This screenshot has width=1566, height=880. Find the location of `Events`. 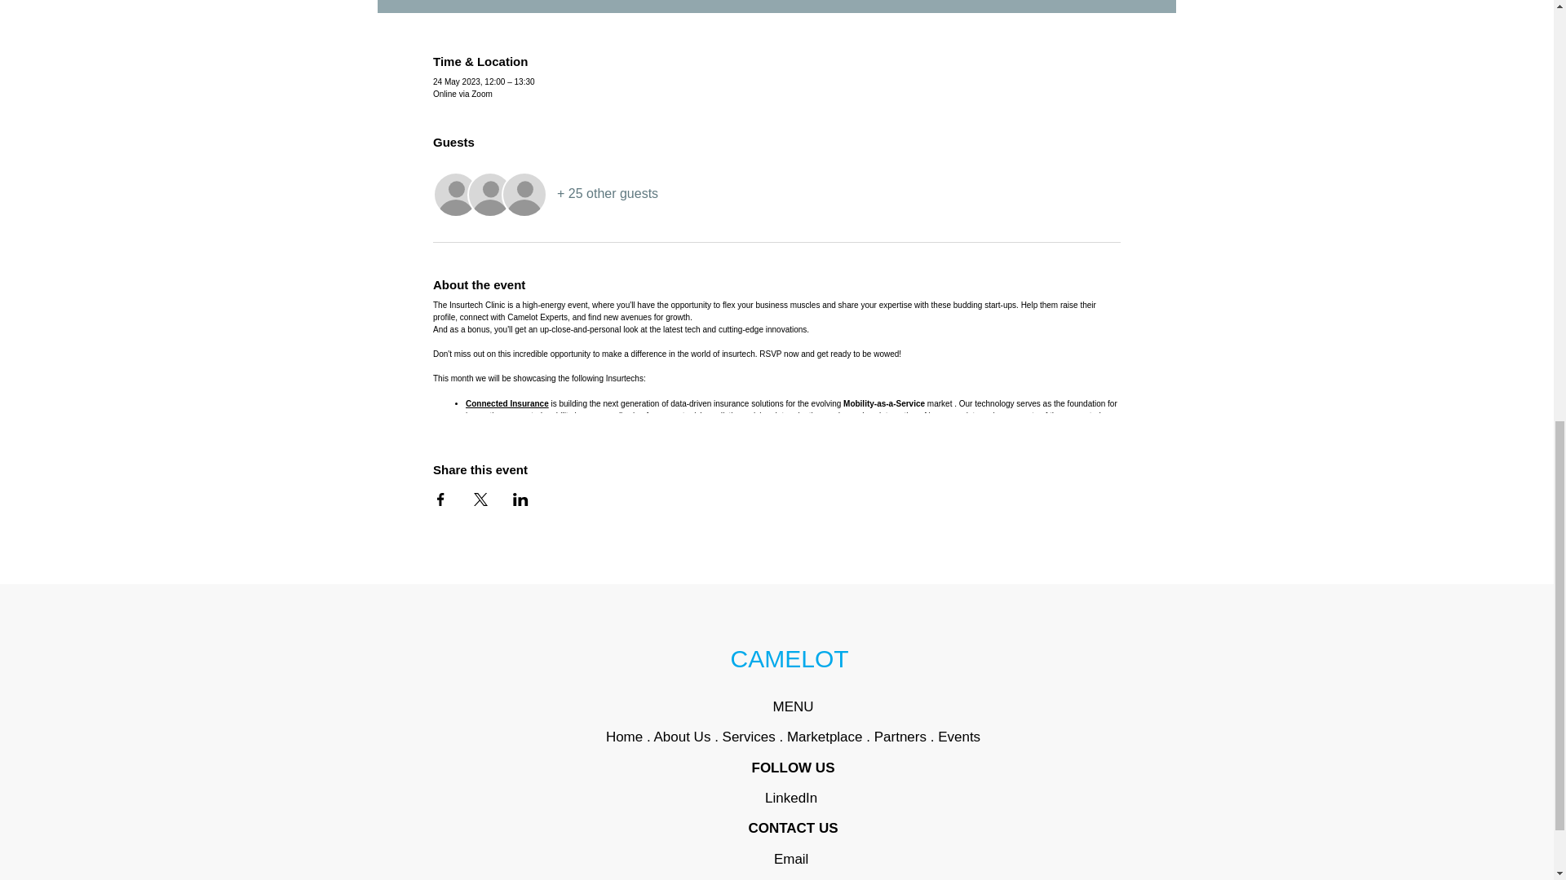

Events is located at coordinates (959, 737).